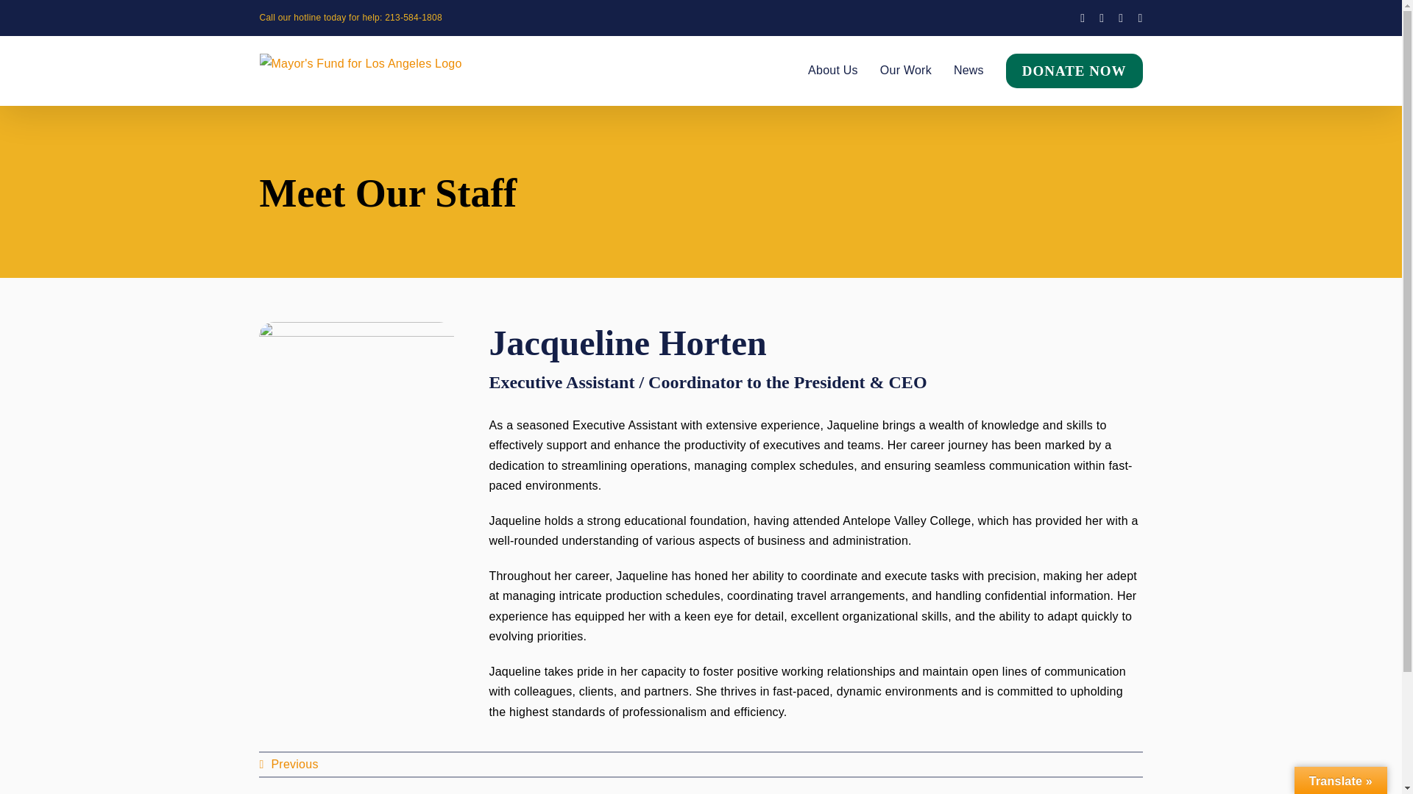 The height and width of the screenshot is (794, 1413). Describe the element at coordinates (1074, 70) in the screenshot. I see `DONATE NOW` at that location.